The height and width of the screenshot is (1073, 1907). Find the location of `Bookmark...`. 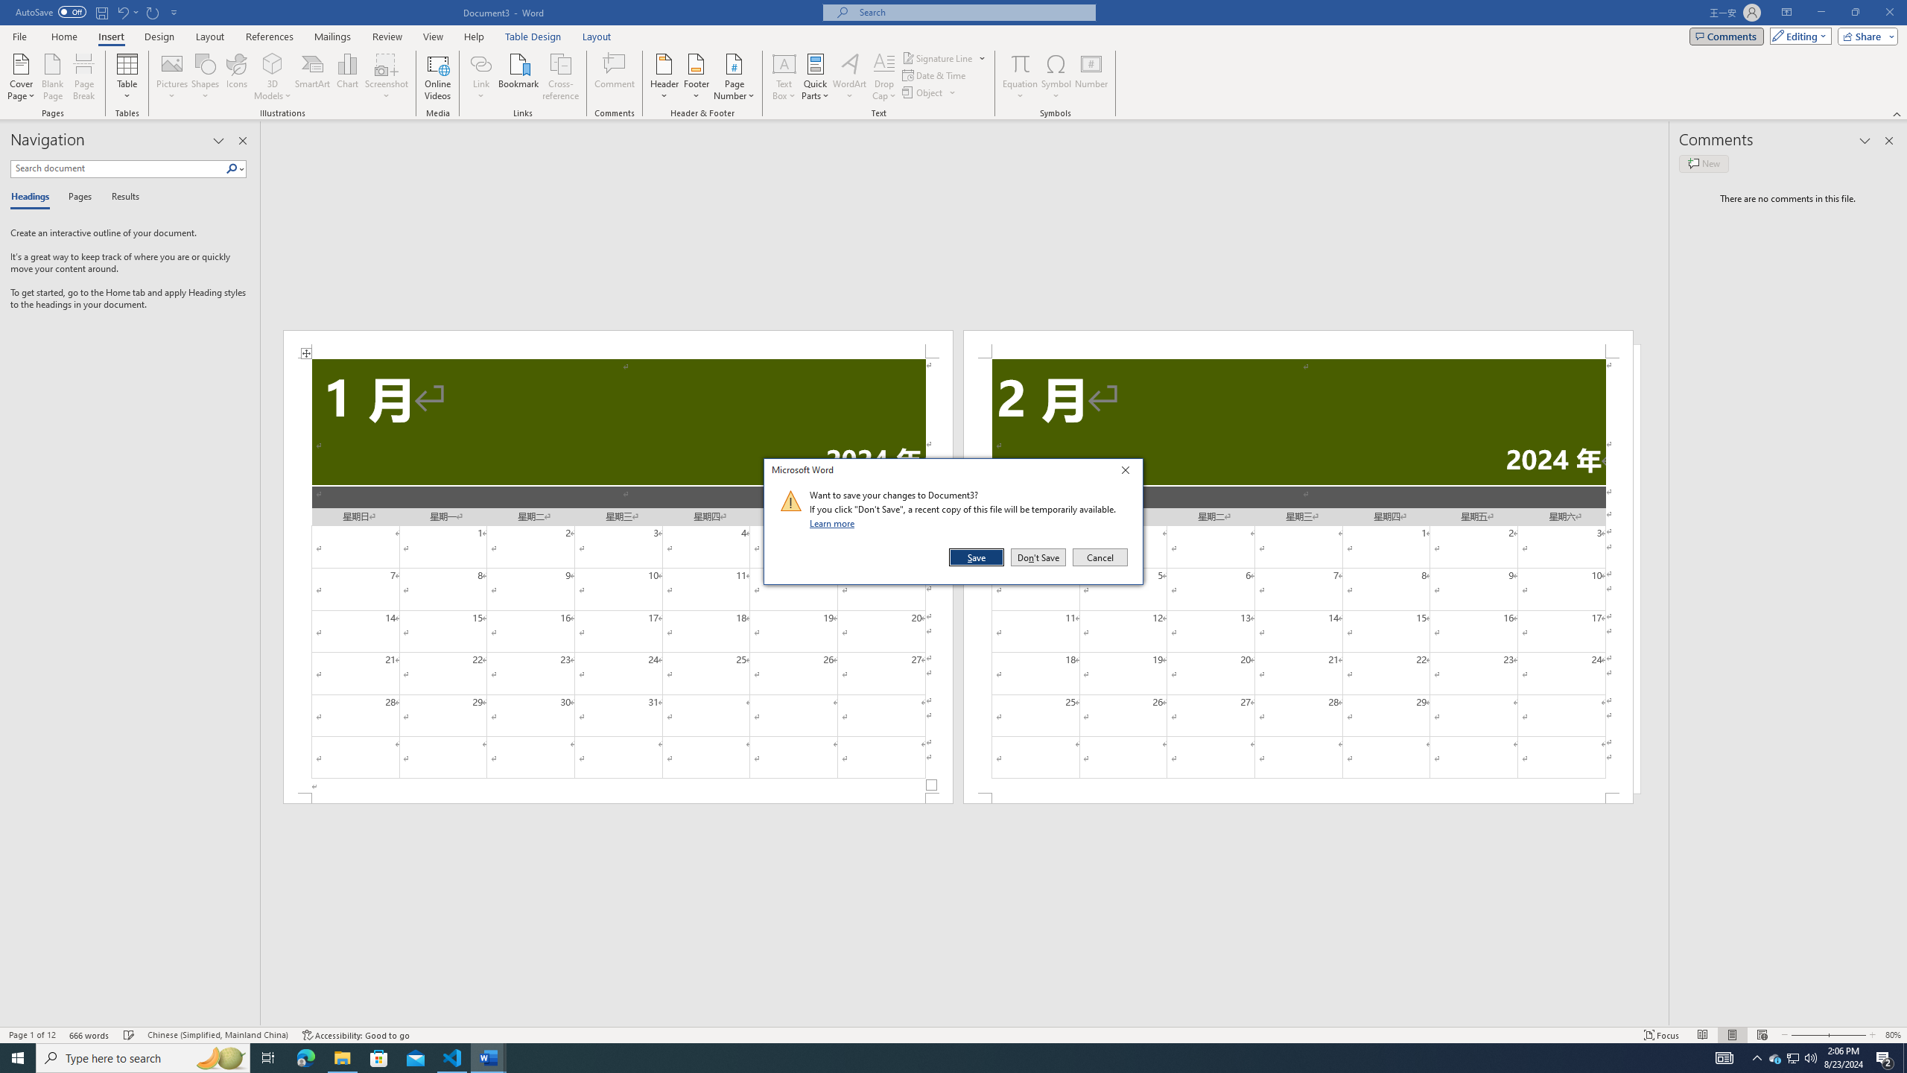

Bookmark... is located at coordinates (118, 168).